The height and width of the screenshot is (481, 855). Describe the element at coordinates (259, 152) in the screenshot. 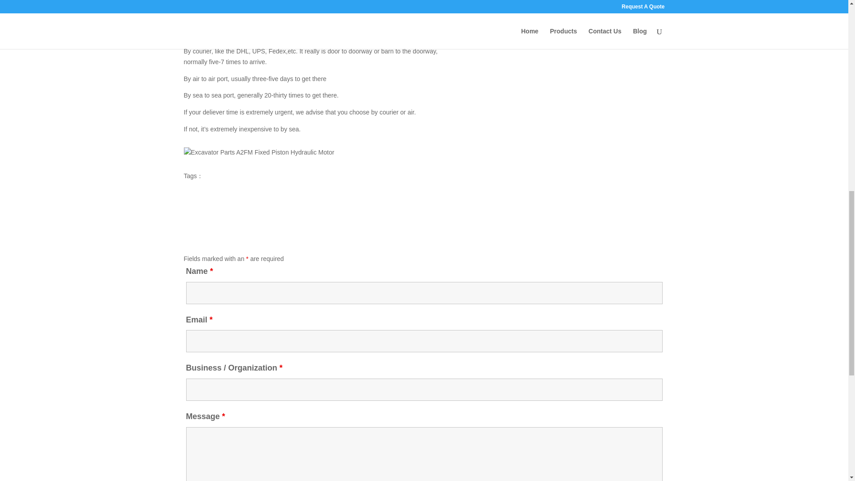

I see `Excavator Parts A2FM Fixed Piston Hydraulic Motor` at that location.